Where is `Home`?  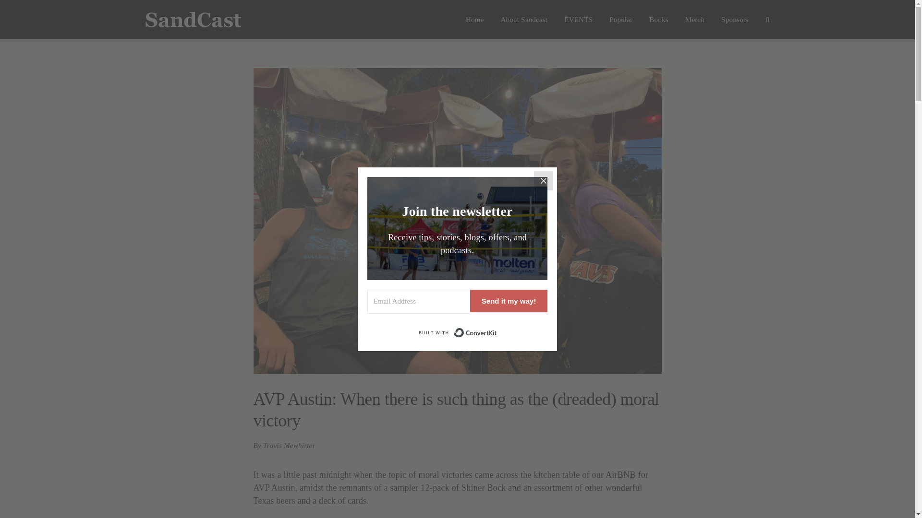 Home is located at coordinates (474, 20).